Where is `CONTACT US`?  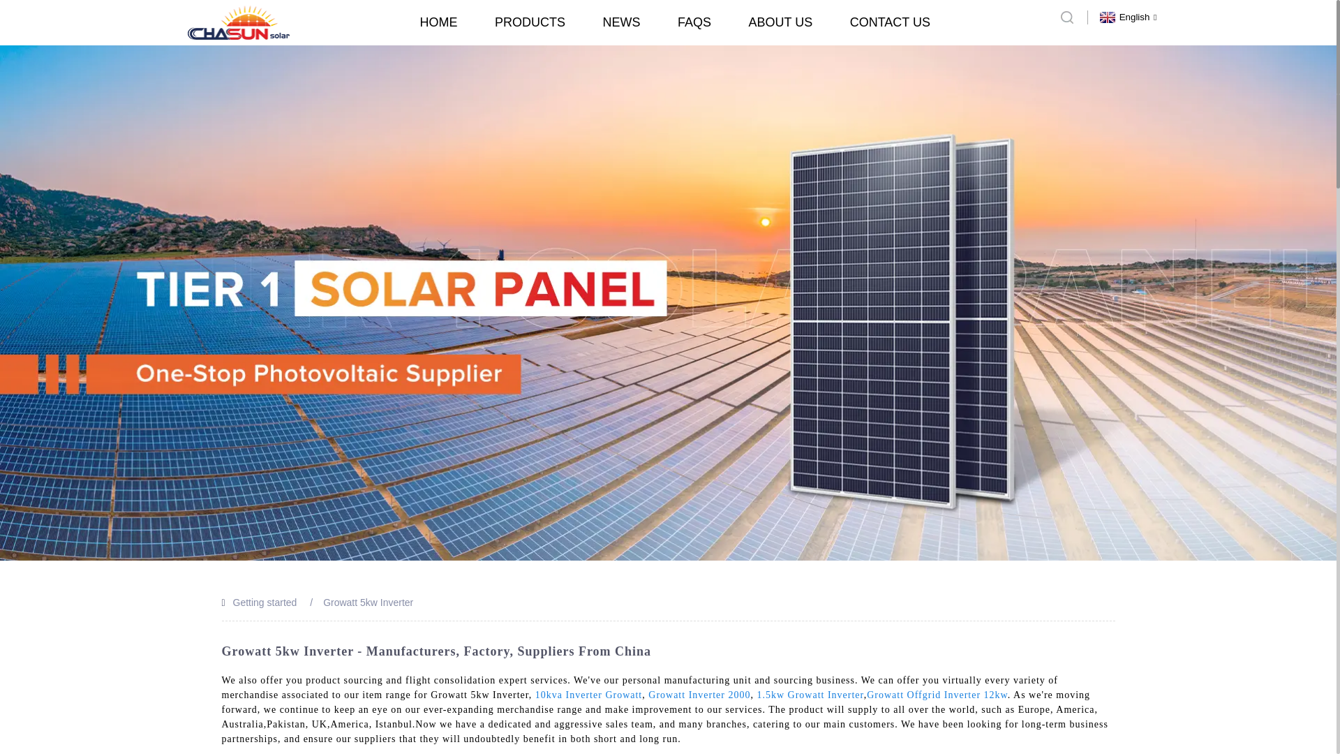
CONTACT US is located at coordinates (889, 22).